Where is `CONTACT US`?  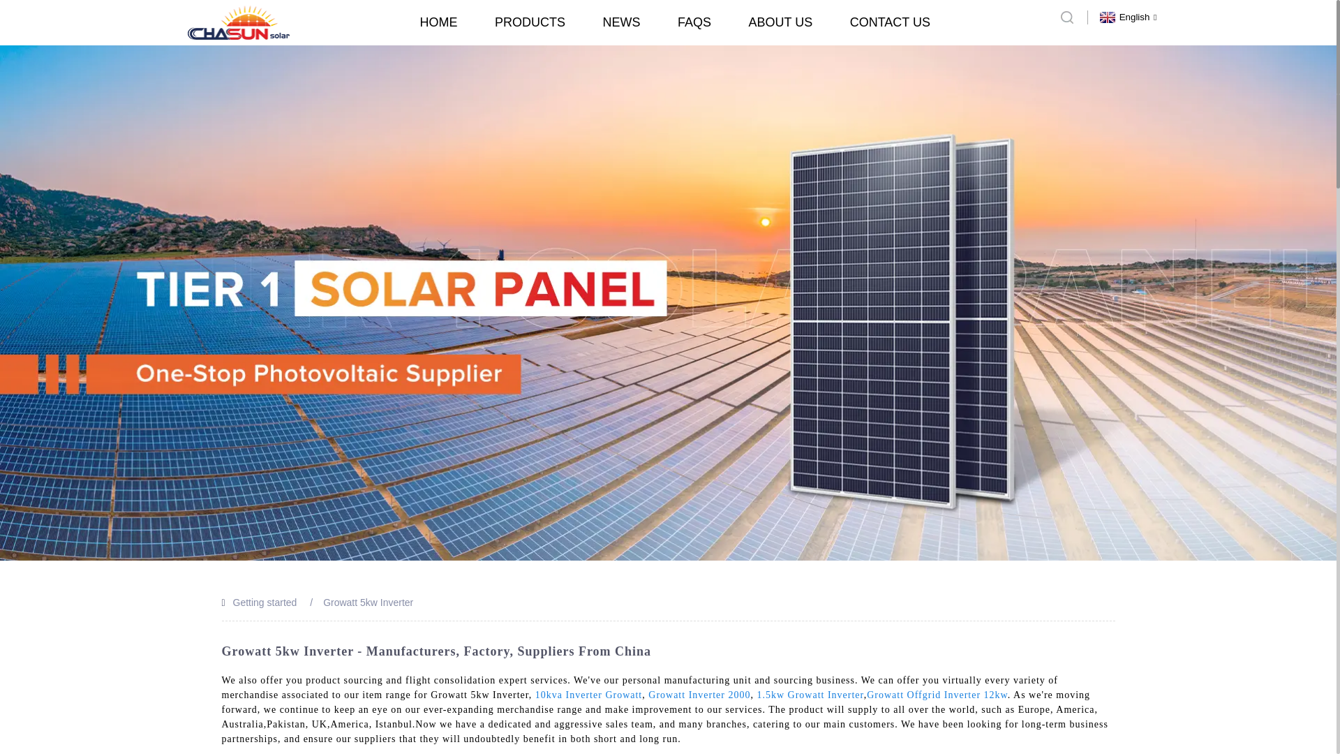
CONTACT US is located at coordinates (889, 22).